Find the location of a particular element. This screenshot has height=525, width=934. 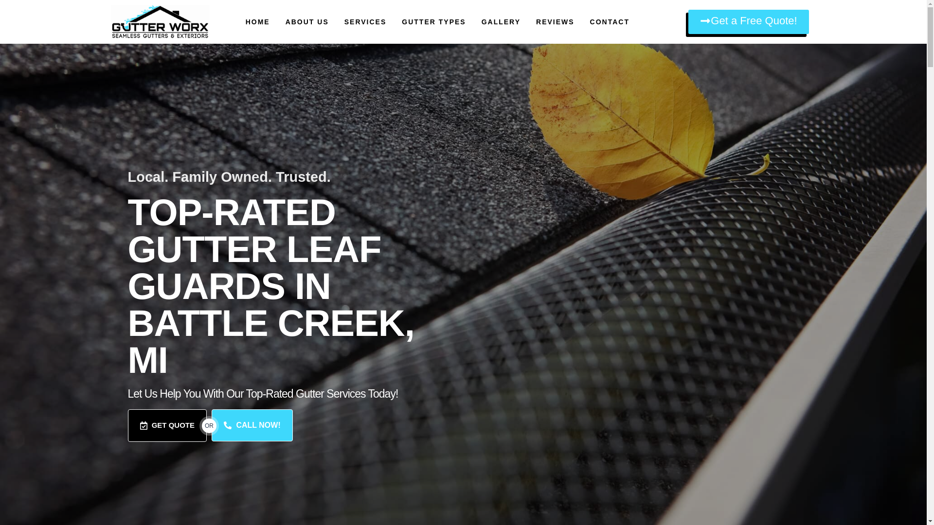

GUTTER TYPES is located at coordinates (433, 21).